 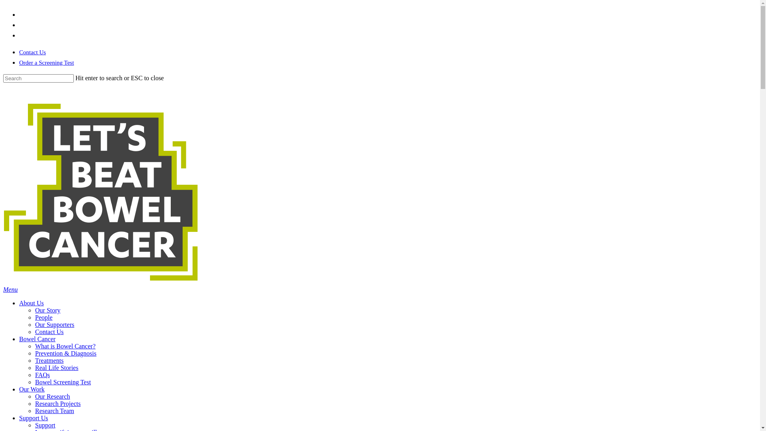 What do you see at coordinates (48, 310) in the screenshot?
I see `Our Story` at bounding box center [48, 310].